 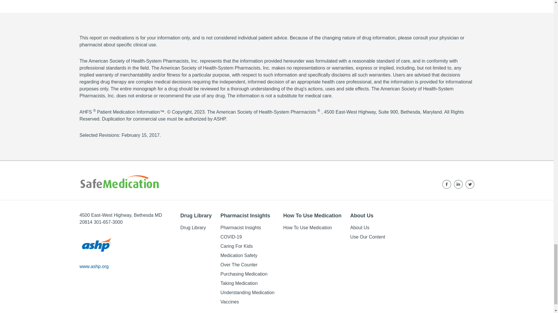 What do you see at coordinates (196, 216) in the screenshot?
I see `Drug Library` at bounding box center [196, 216].